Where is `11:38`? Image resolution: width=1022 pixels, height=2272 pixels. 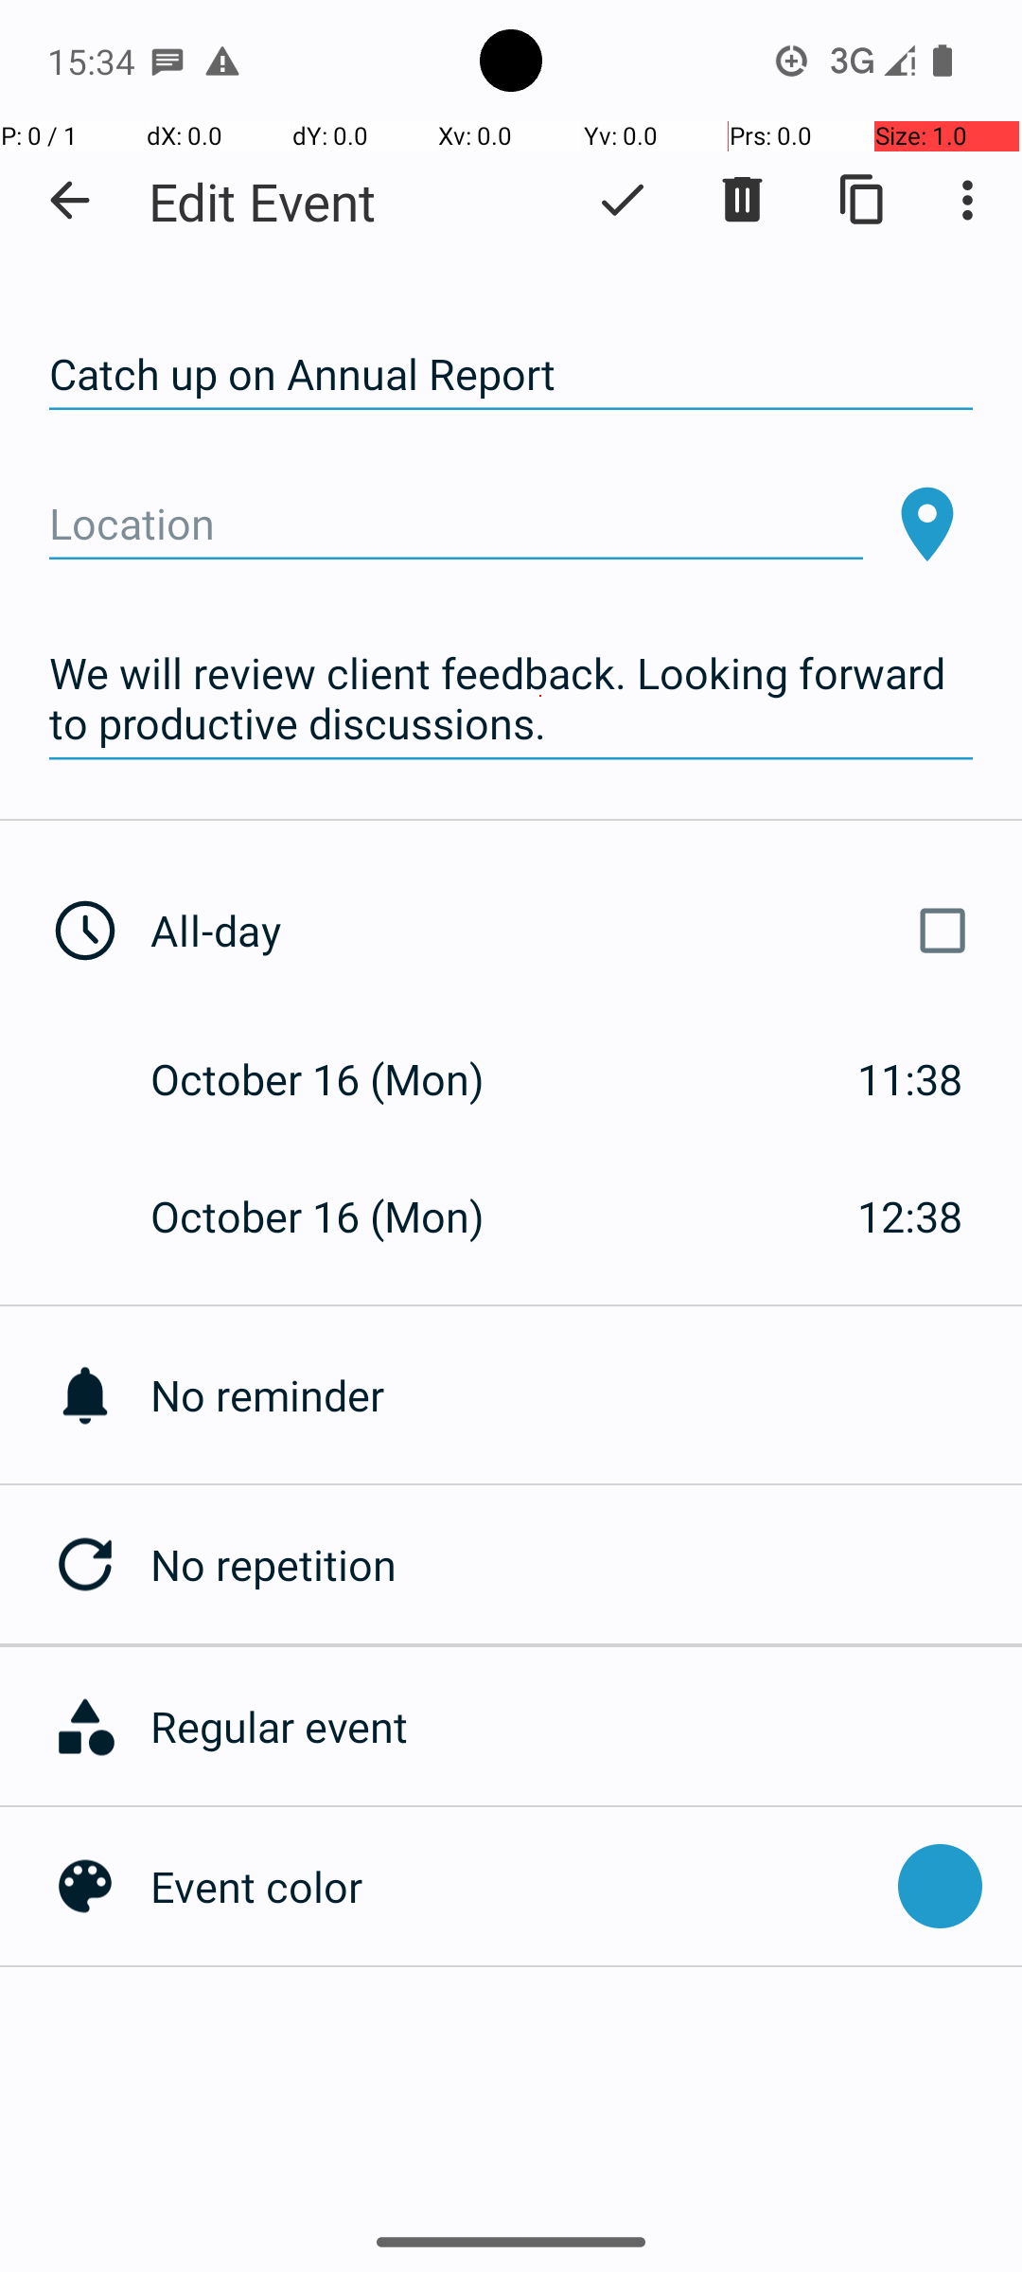
11:38 is located at coordinates (910, 1079).